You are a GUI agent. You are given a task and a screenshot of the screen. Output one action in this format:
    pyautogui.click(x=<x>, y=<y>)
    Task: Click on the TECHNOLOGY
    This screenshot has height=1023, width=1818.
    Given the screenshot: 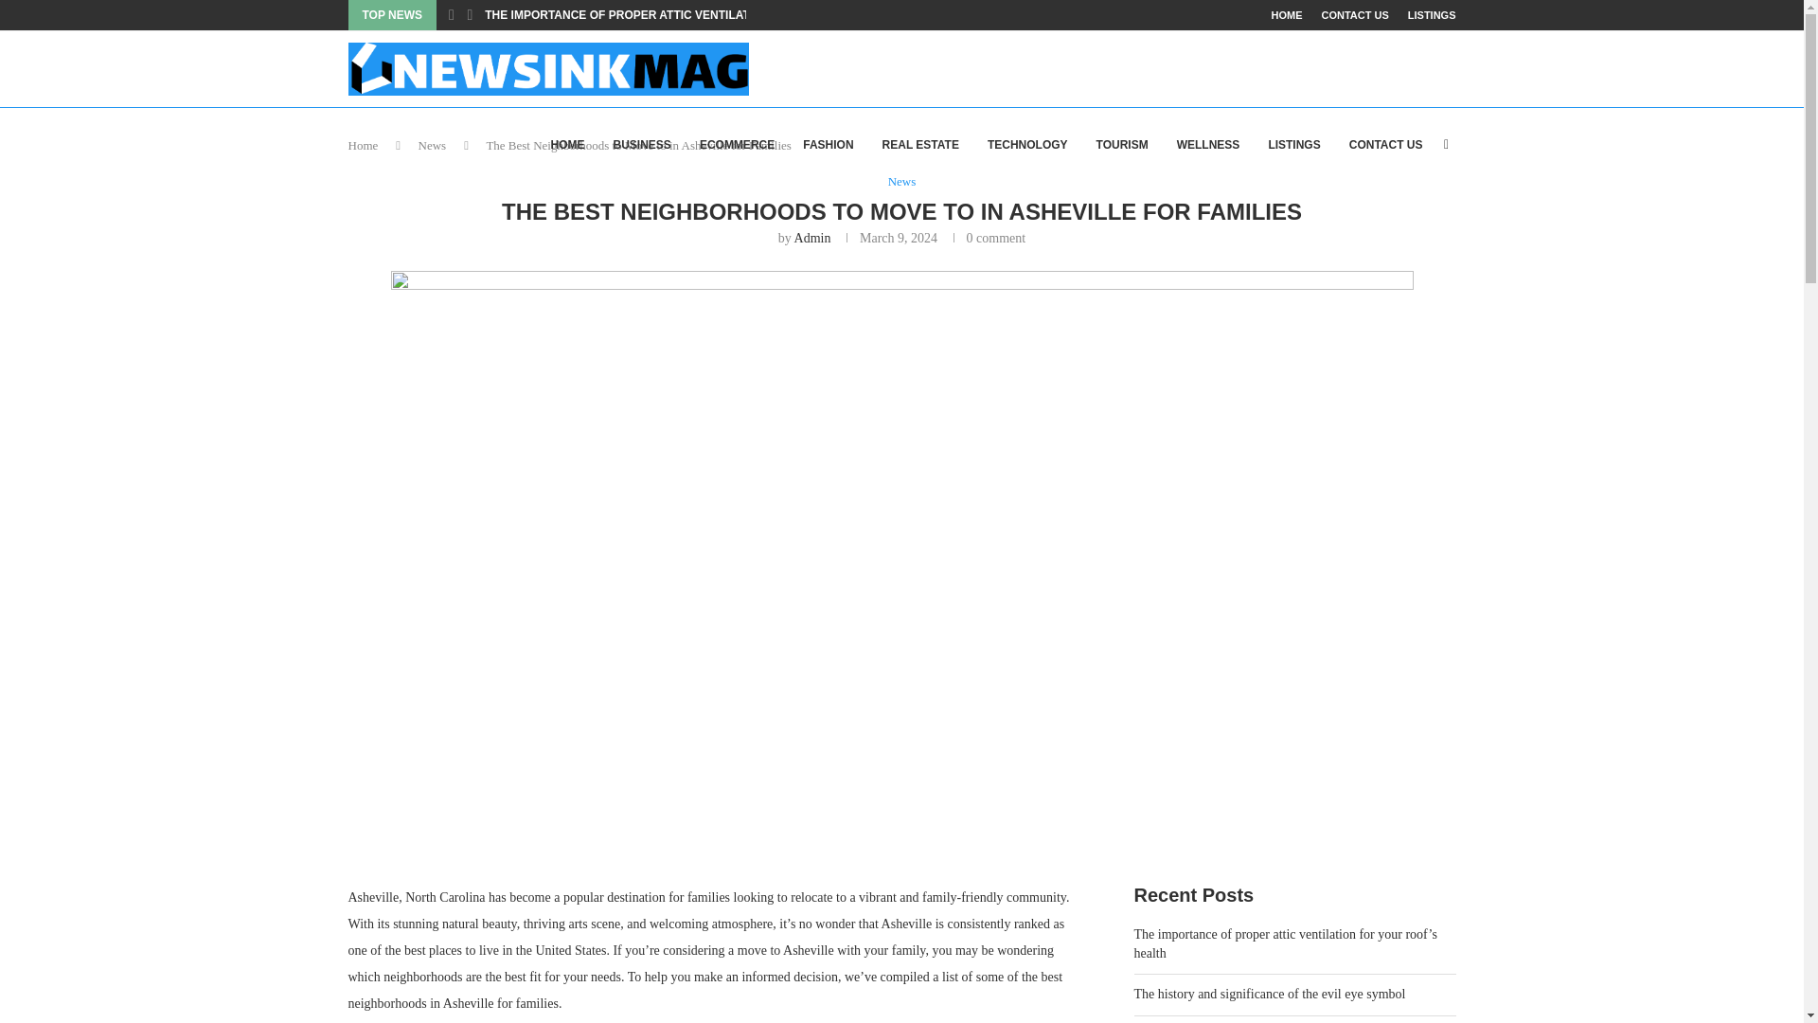 What is the action you would take?
    pyautogui.click(x=1027, y=145)
    